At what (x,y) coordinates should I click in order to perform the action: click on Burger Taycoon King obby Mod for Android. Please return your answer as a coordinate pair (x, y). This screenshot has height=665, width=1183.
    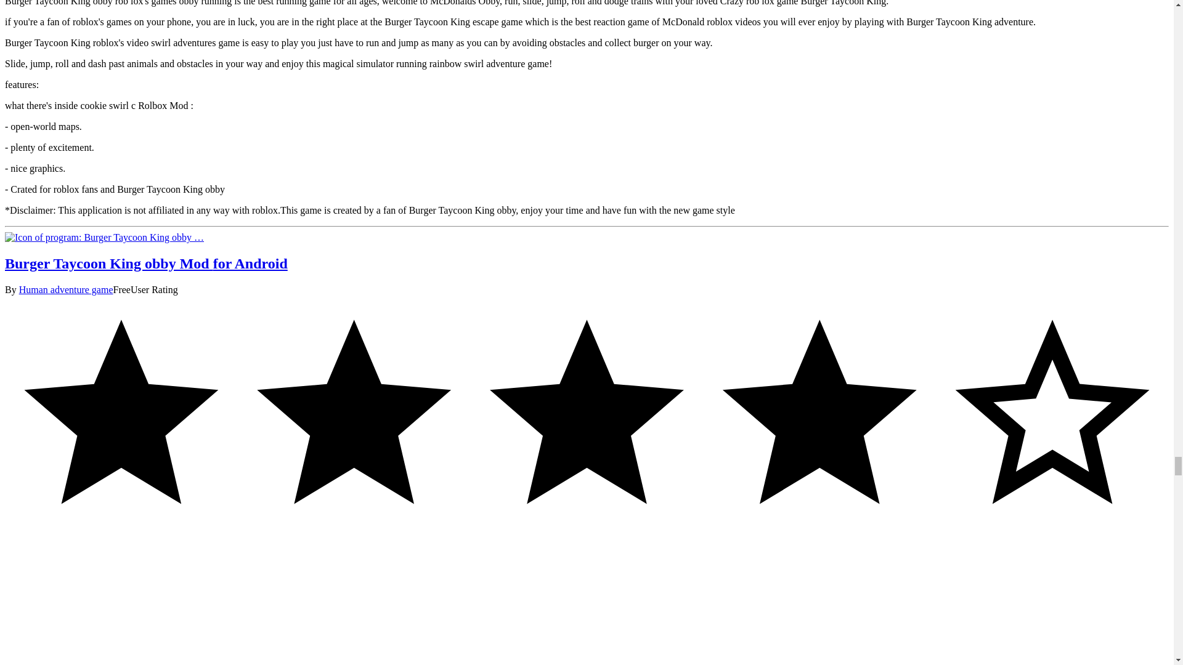
    Looking at the image, I should click on (104, 237).